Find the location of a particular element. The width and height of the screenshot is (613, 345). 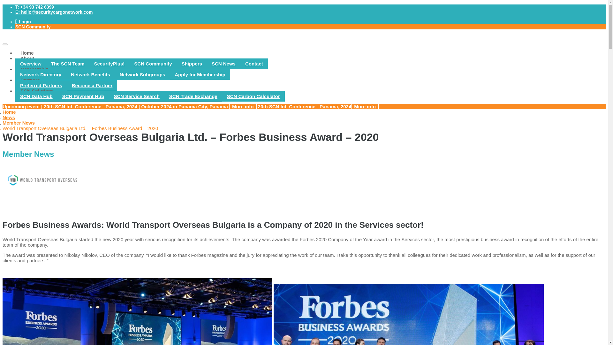

Overview is located at coordinates (31, 64).